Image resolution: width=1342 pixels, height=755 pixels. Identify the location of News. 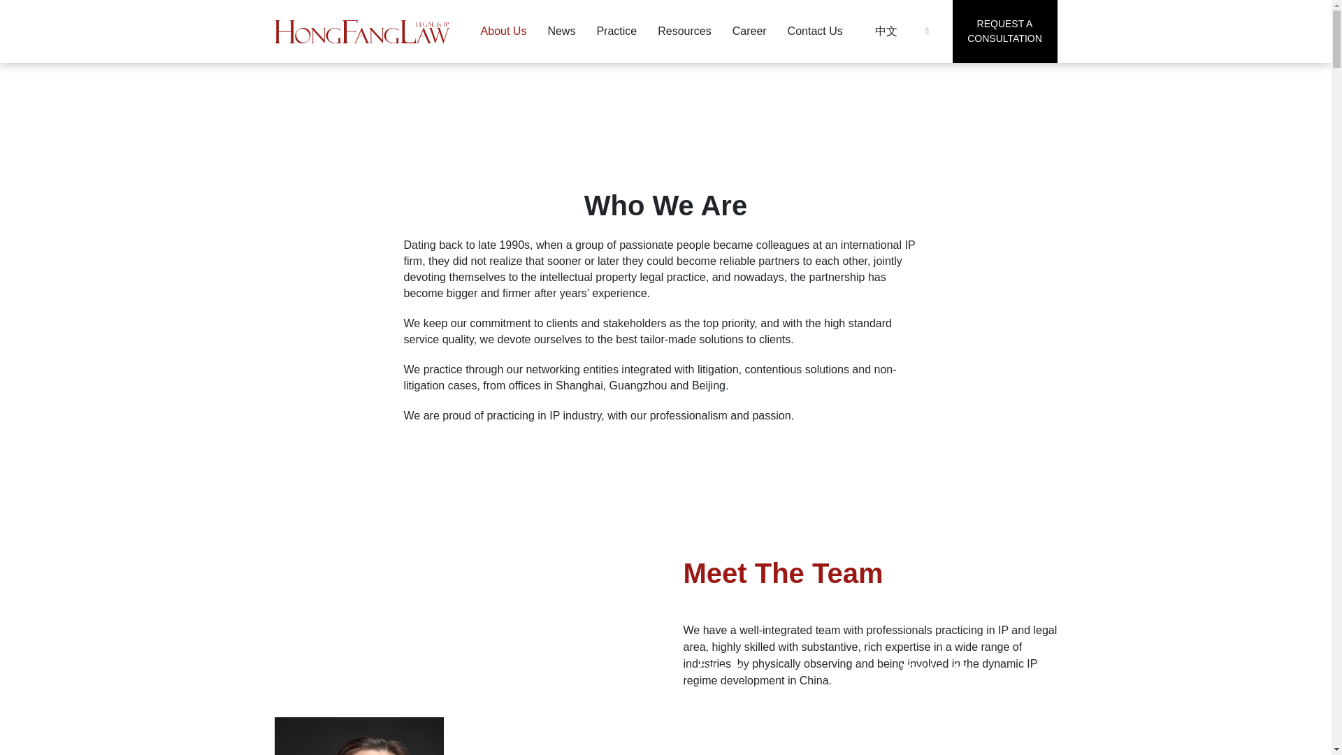
(684, 31).